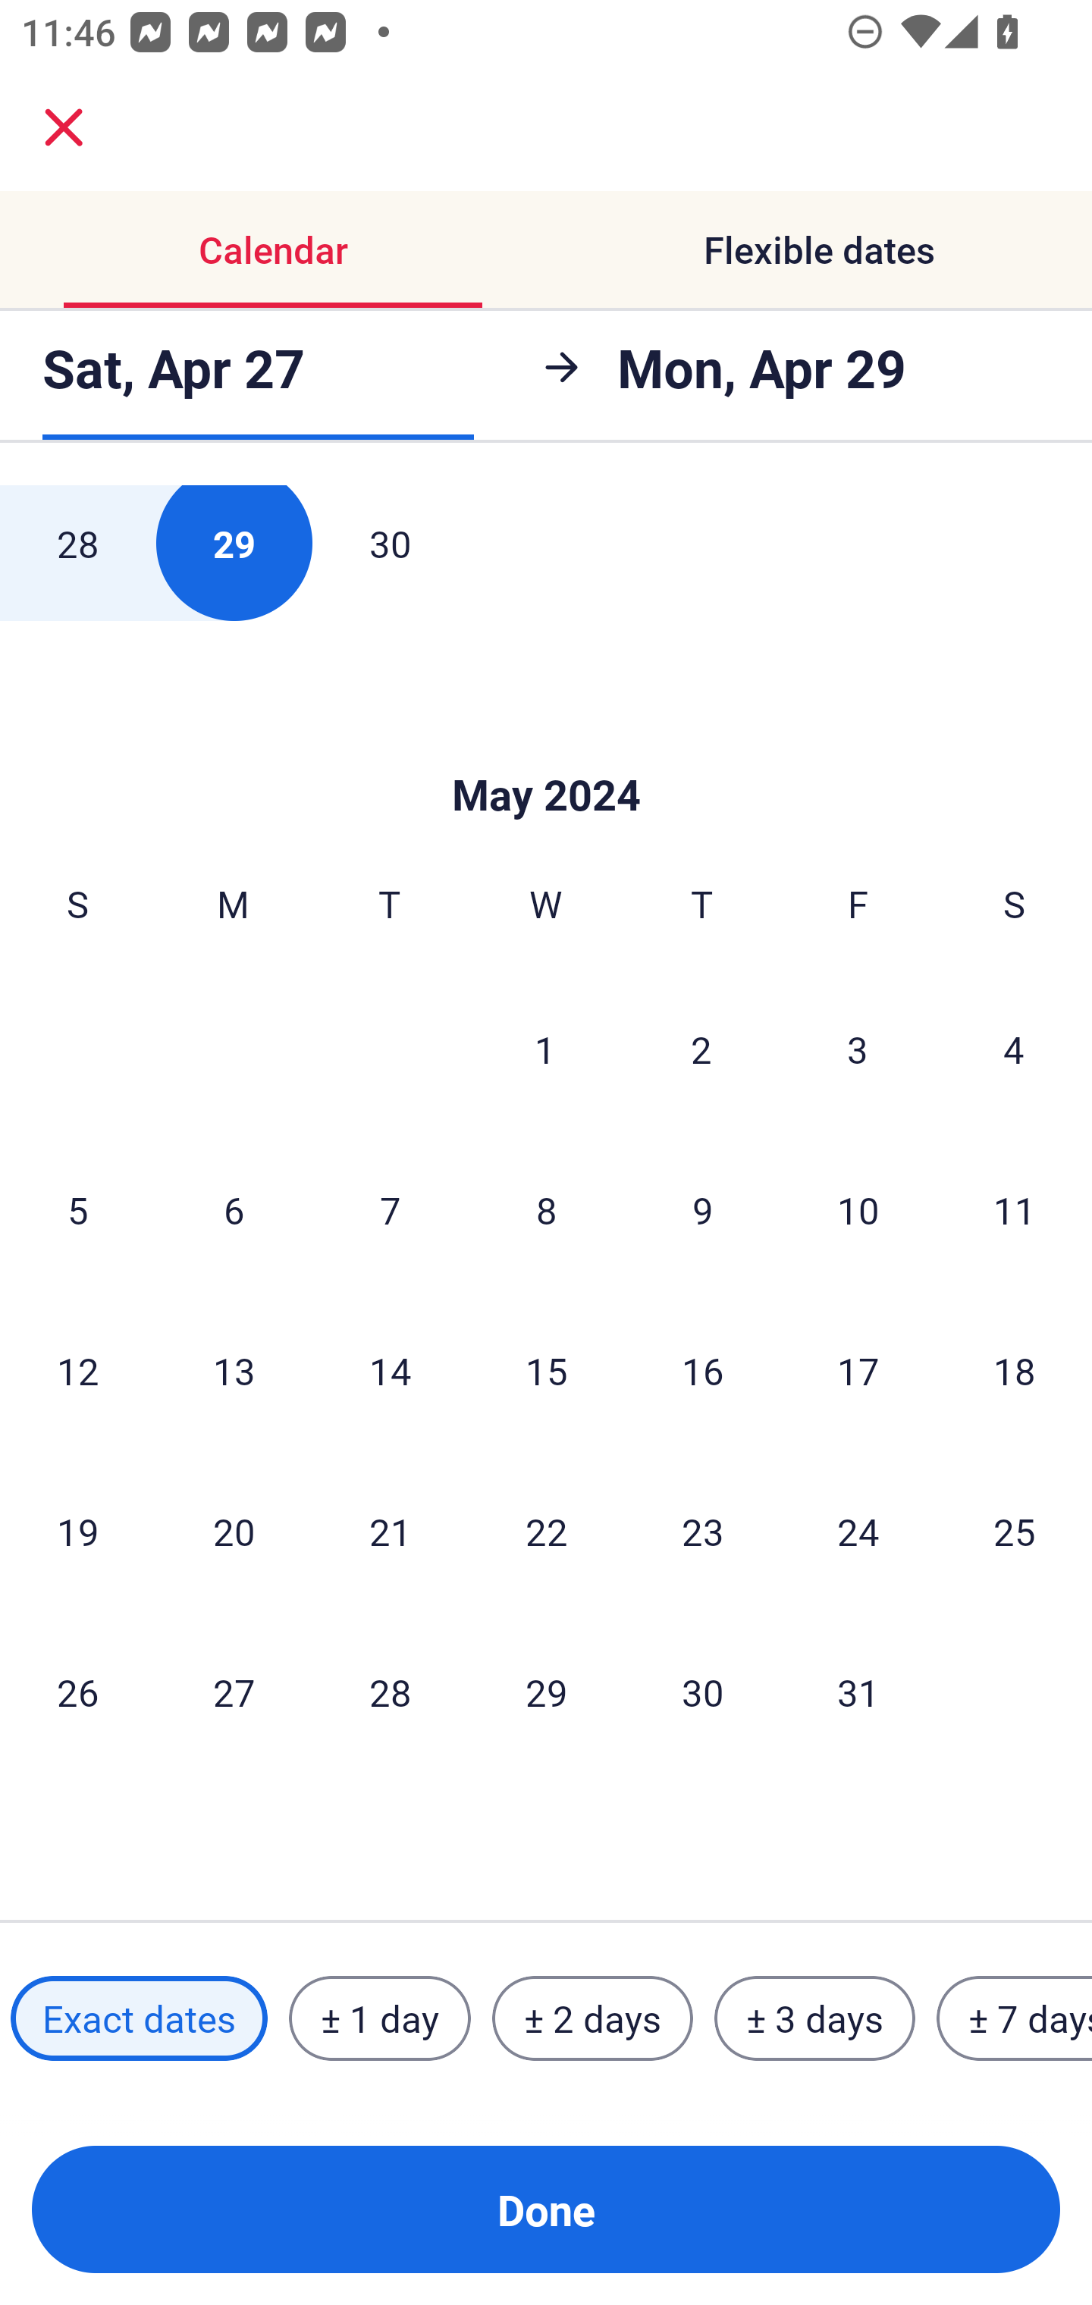  I want to click on 17 Friday, May 17, 2024, so click(858, 1370).